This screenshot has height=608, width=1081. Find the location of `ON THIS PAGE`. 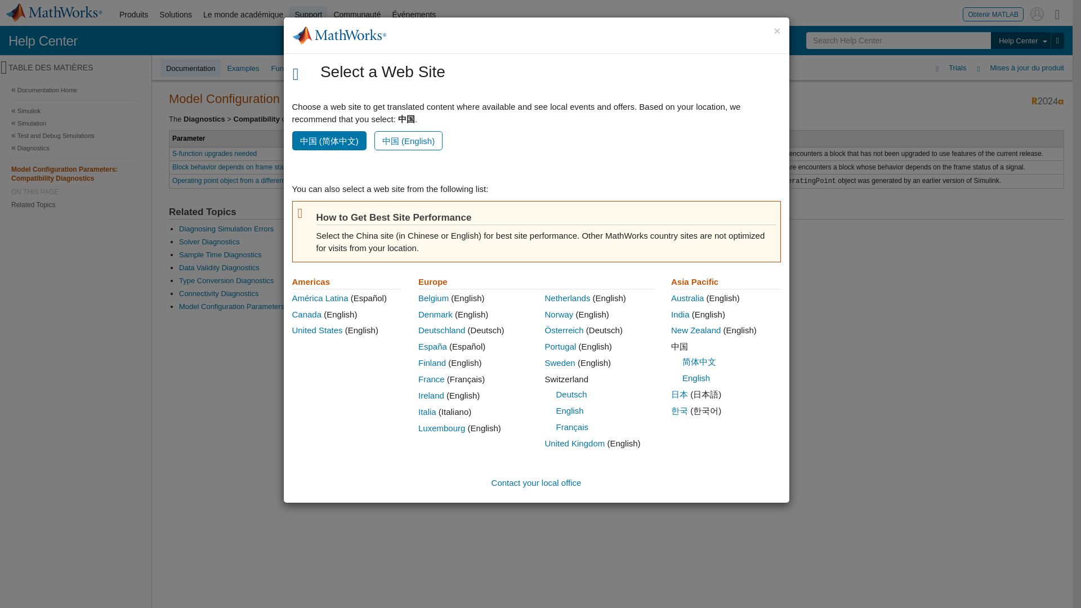

ON THIS PAGE is located at coordinates (74, 191).